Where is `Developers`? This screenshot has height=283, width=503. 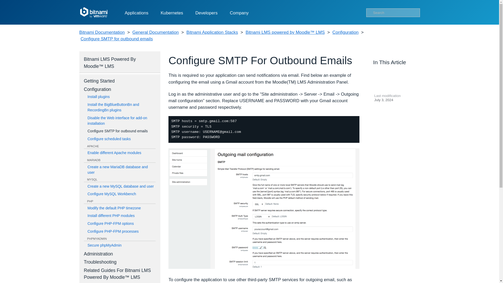
Developers is located at coordinates (206, 13).